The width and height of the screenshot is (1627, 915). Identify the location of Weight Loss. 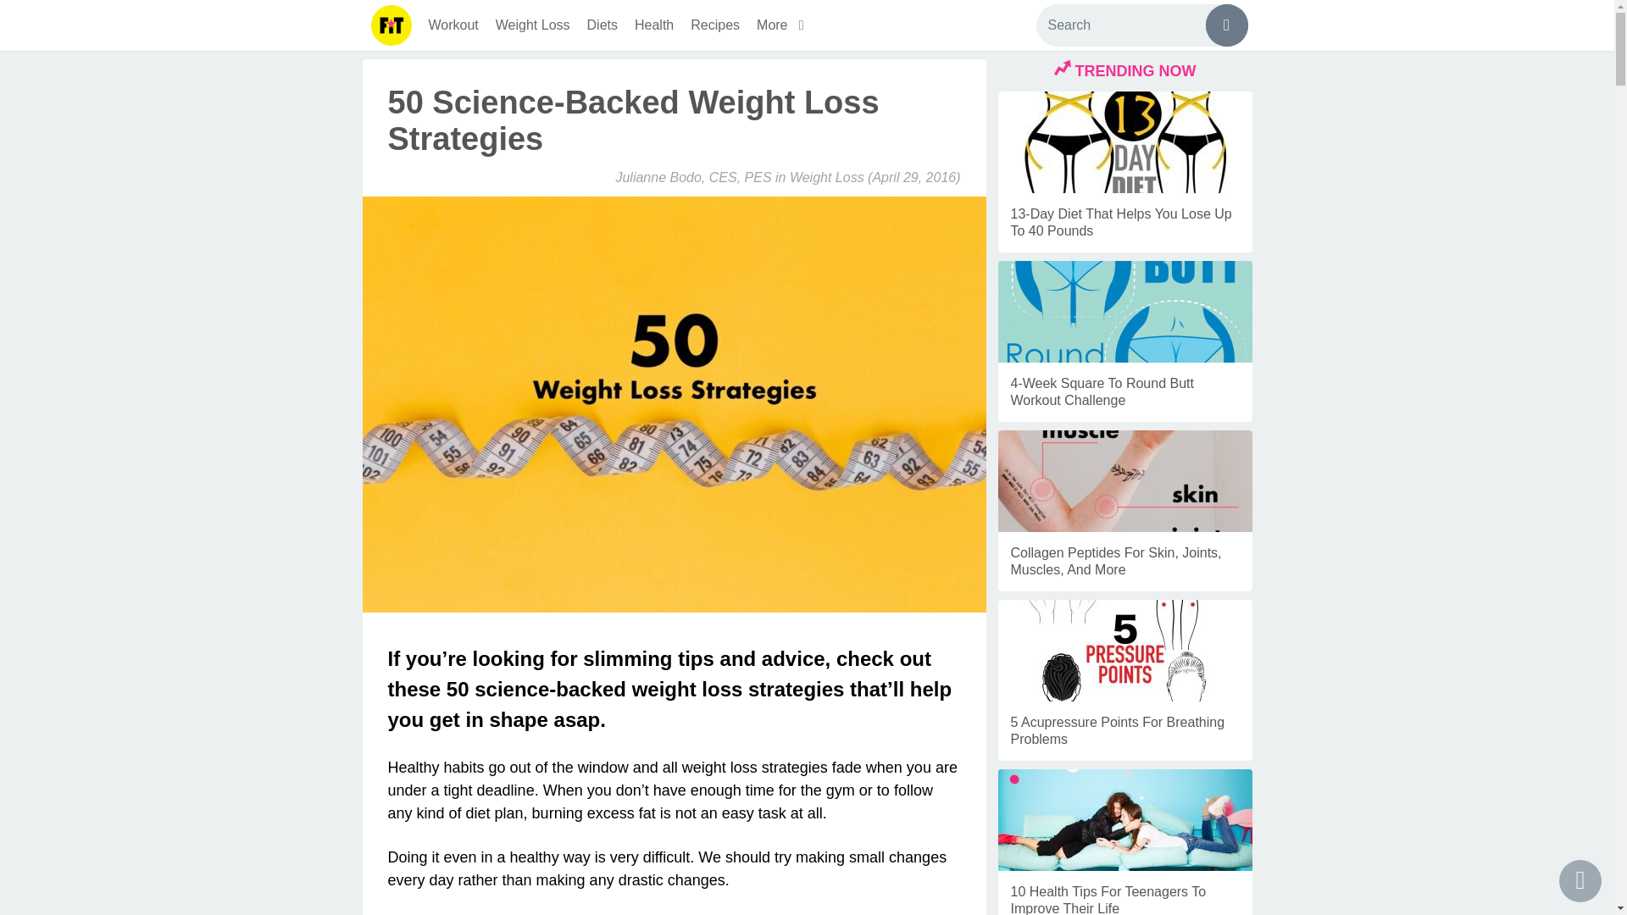
(826, 177).